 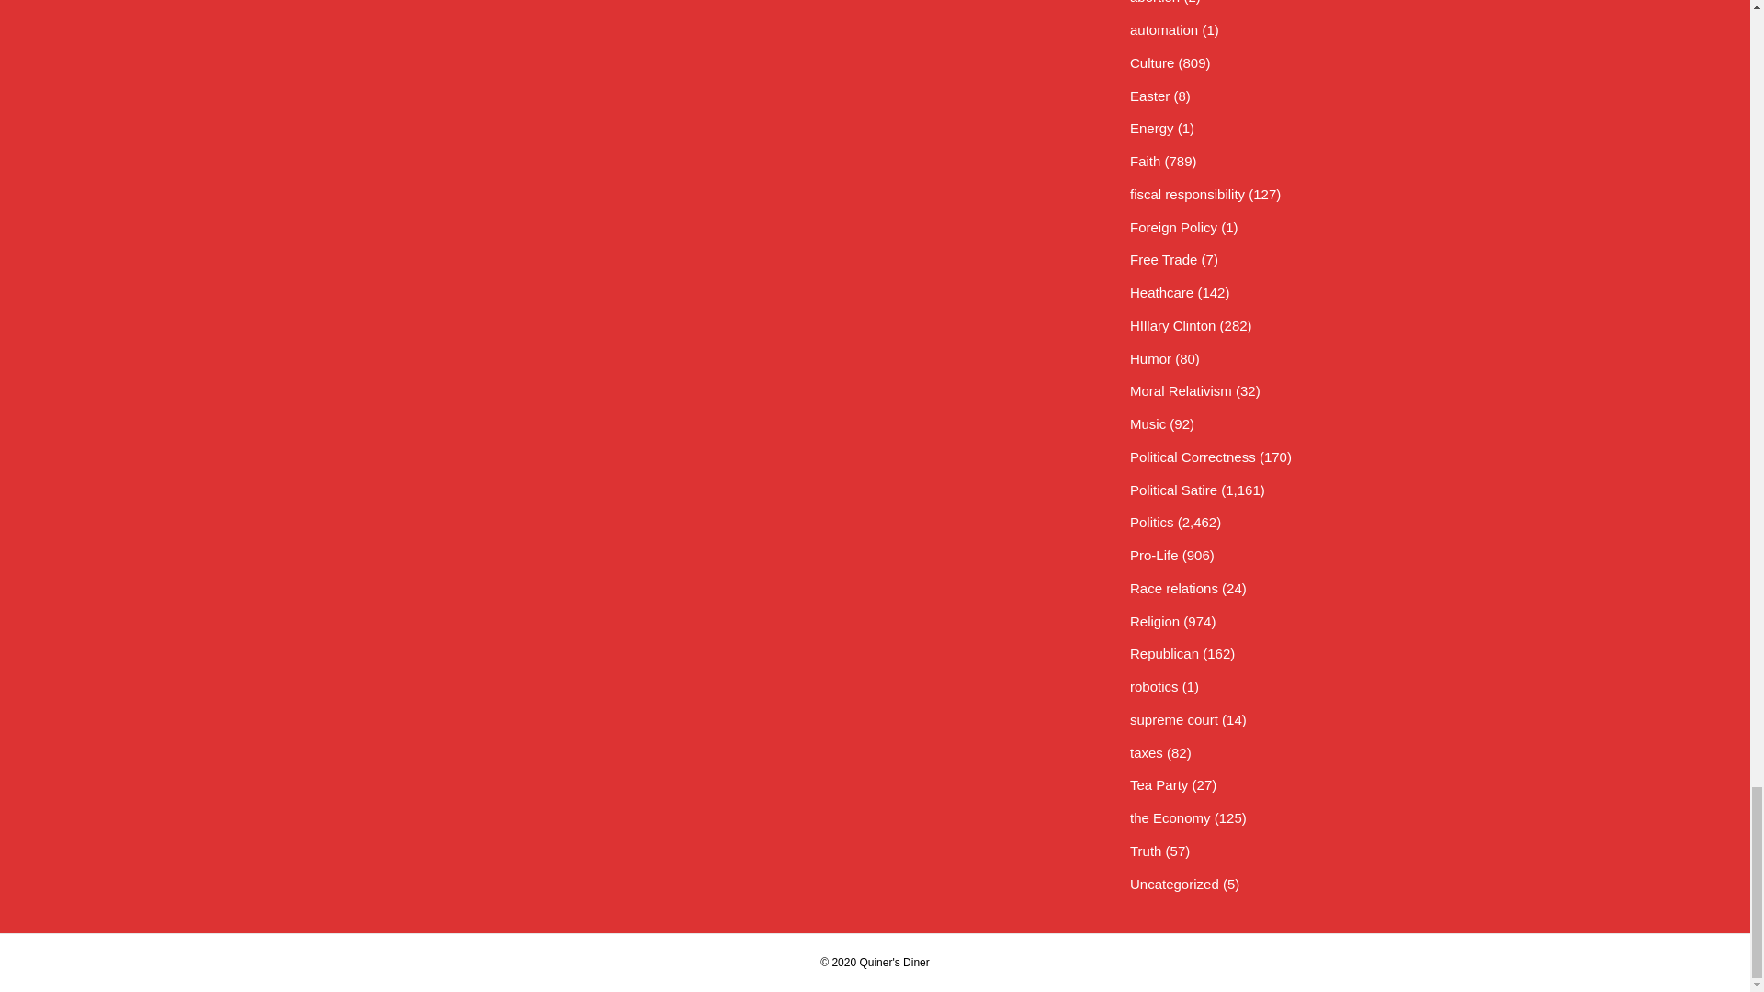 What do you see at coordinates (1163, 259) in the screenshot?
I see `Free Trade` at bounding box center [1163, 259].